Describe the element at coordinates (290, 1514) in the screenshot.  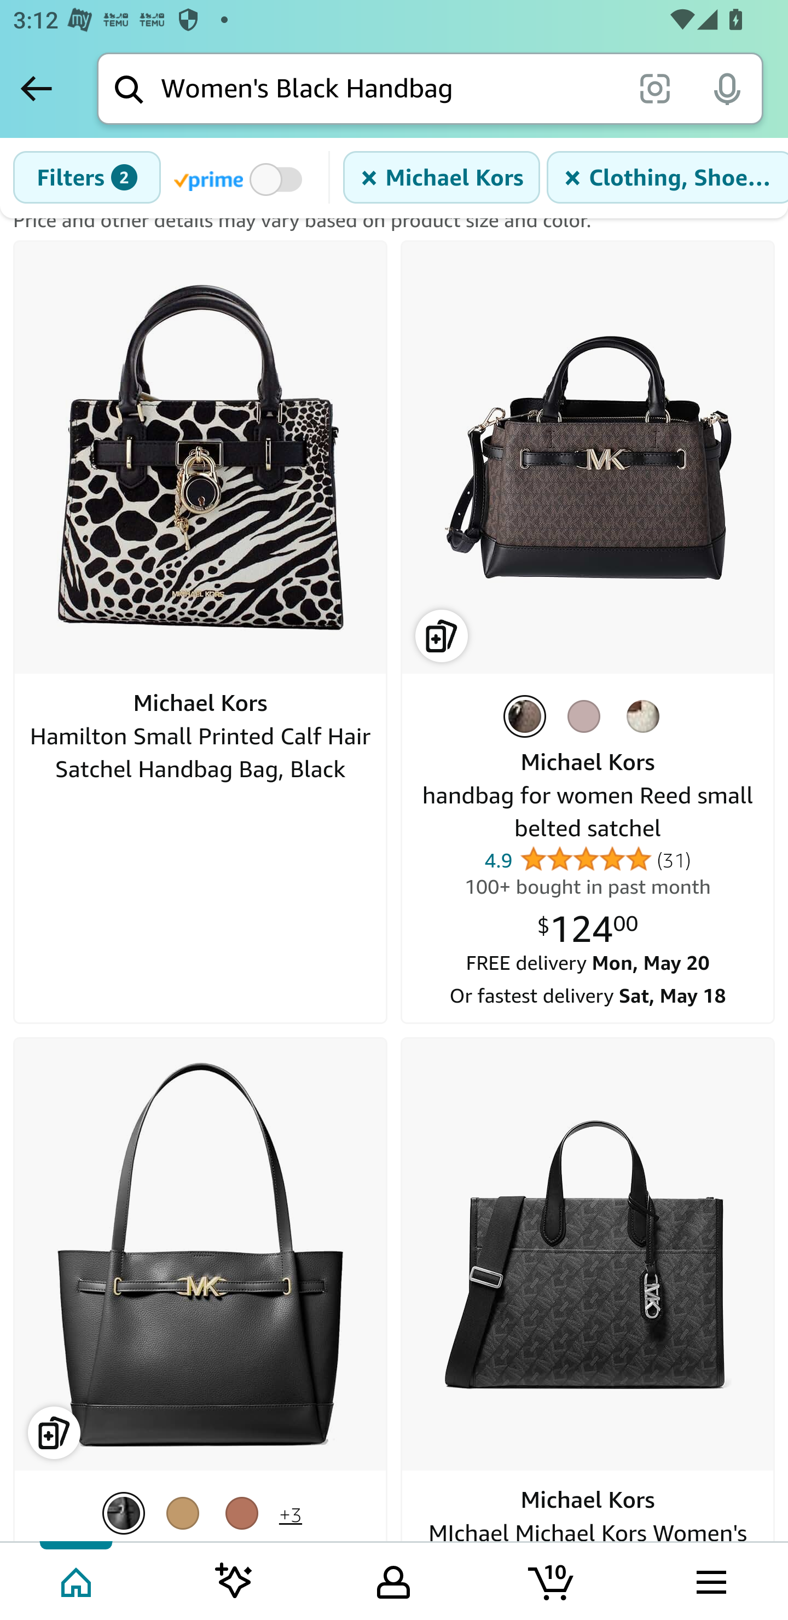
I see `+3` at that location.